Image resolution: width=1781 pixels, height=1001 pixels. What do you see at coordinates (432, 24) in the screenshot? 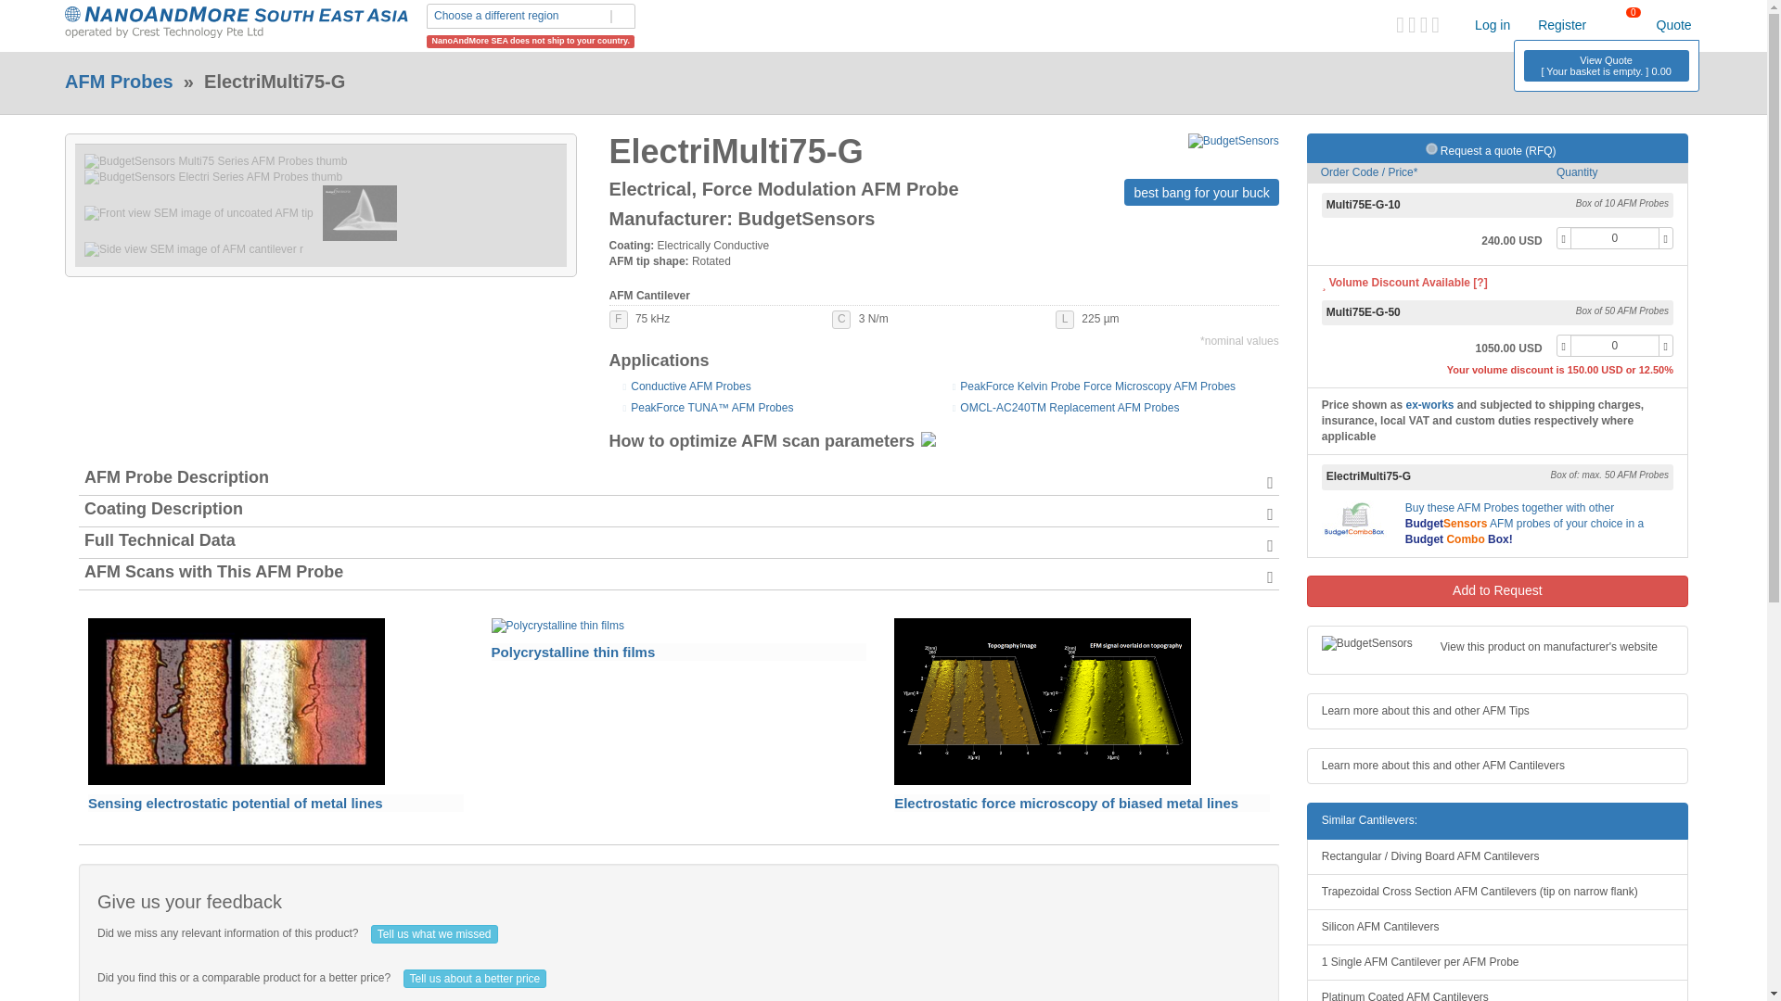
I see `AFM ACCESSORIES` at bounding box center [432, 24].